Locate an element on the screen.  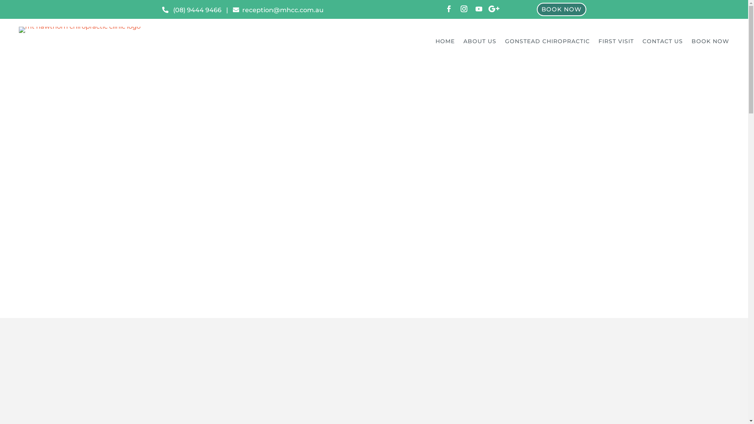
ABOUT US is located at coordinates (480, 43).